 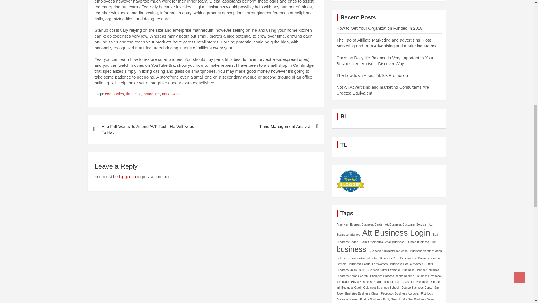 What do you see at coordinates (265, 126) in the screenshot?
I see `Fund Management Analyst` at bounding box center [265, 126].